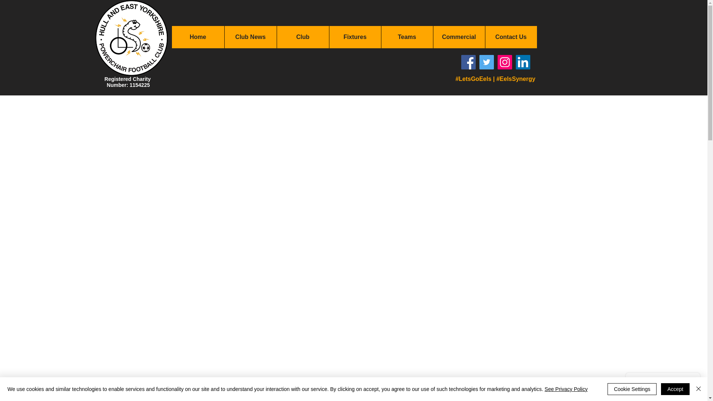 This screenshot has width=713, height=401. Describe the element at coordinates (511, 37) in the screenshot. I see `Contact Us` at that location.